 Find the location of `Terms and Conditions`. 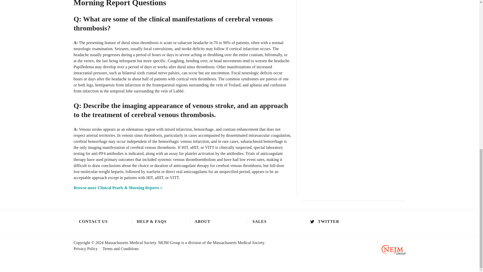

Terms and Conditions is located at coordinates (121, 248).